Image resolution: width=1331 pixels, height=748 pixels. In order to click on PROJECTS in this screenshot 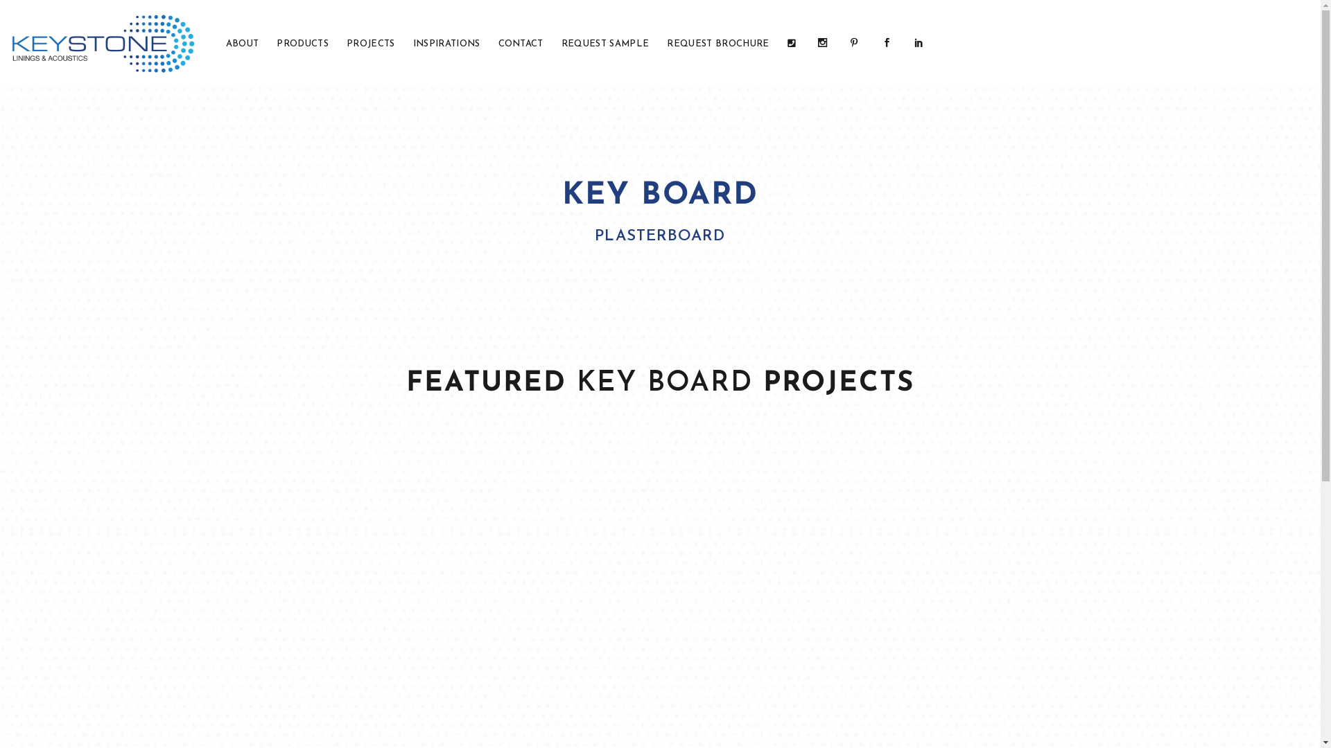, I will do `click(371, 43)`.